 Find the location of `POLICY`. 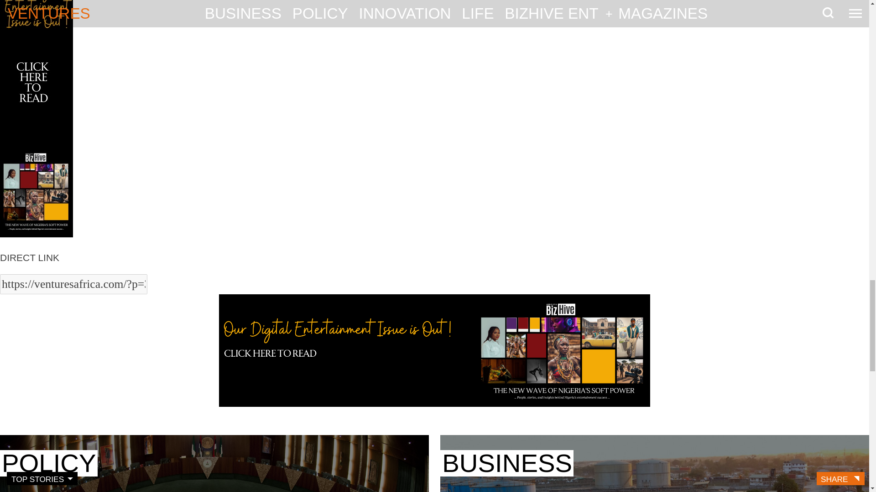

POLICY is located at coordinates (48, 463).